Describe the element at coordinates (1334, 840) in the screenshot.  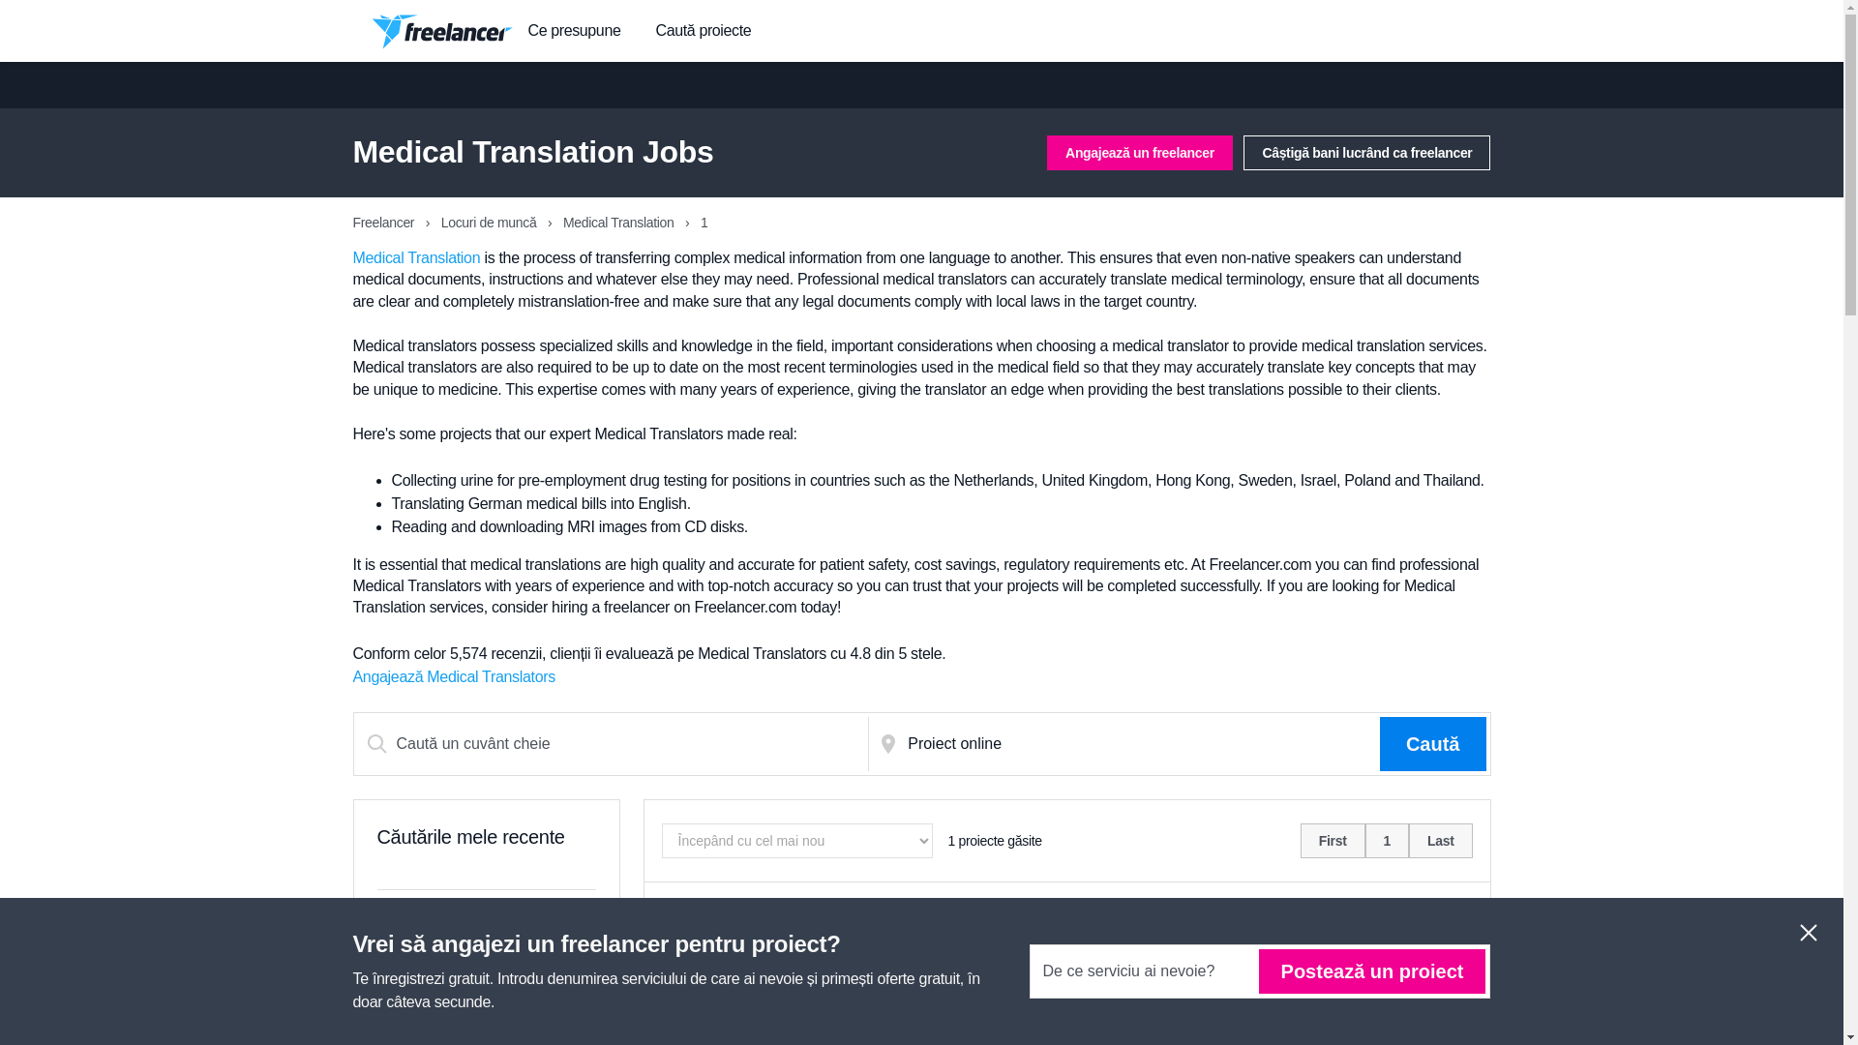
I see `First` at that location.